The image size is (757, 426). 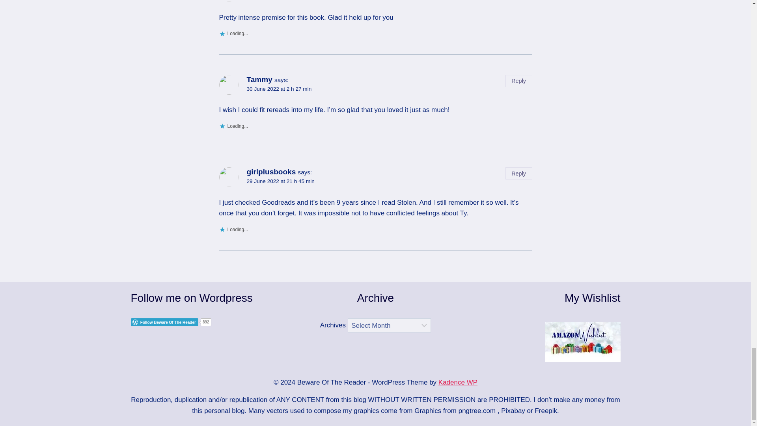 What do you see at coordinates (208, 322) in the screenshot?
I see `Follow Button` at bounding box center [208, 322].